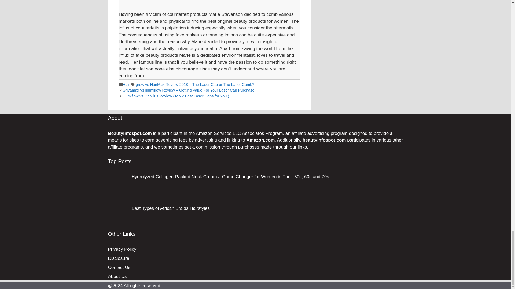 The height and width of the screenshot is (289, 515). Describe the element at coordinates (126, 85) in the screenshot. I see `Hair` at that location.